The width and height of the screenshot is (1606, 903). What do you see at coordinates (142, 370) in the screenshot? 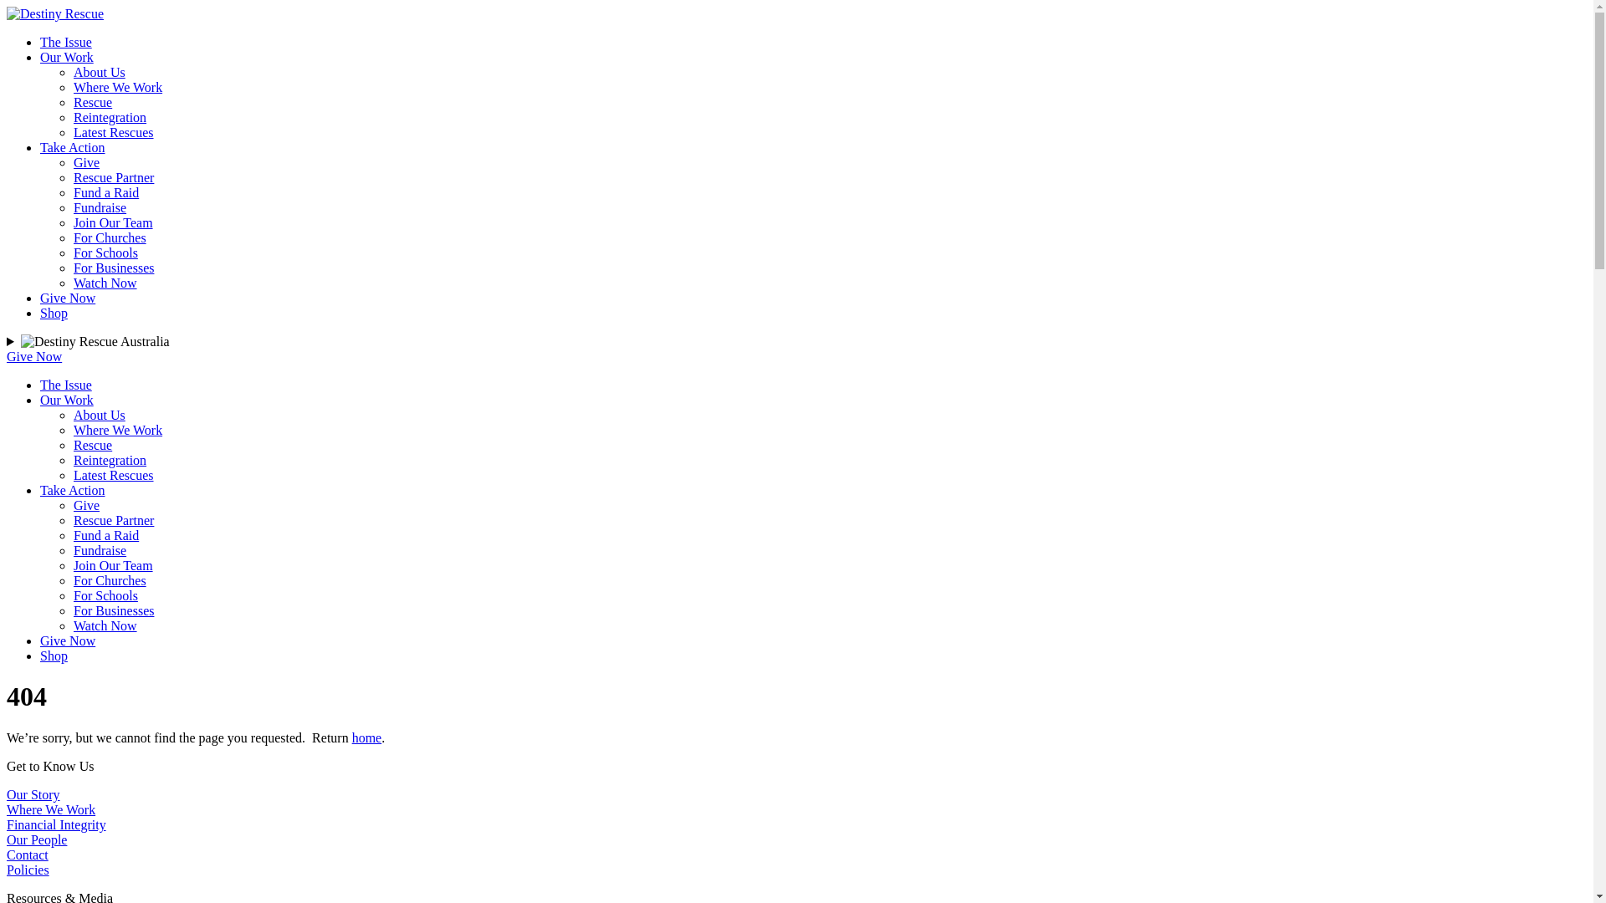
I see `Destiny Rescue US & International` at bounding box center [142, 370].